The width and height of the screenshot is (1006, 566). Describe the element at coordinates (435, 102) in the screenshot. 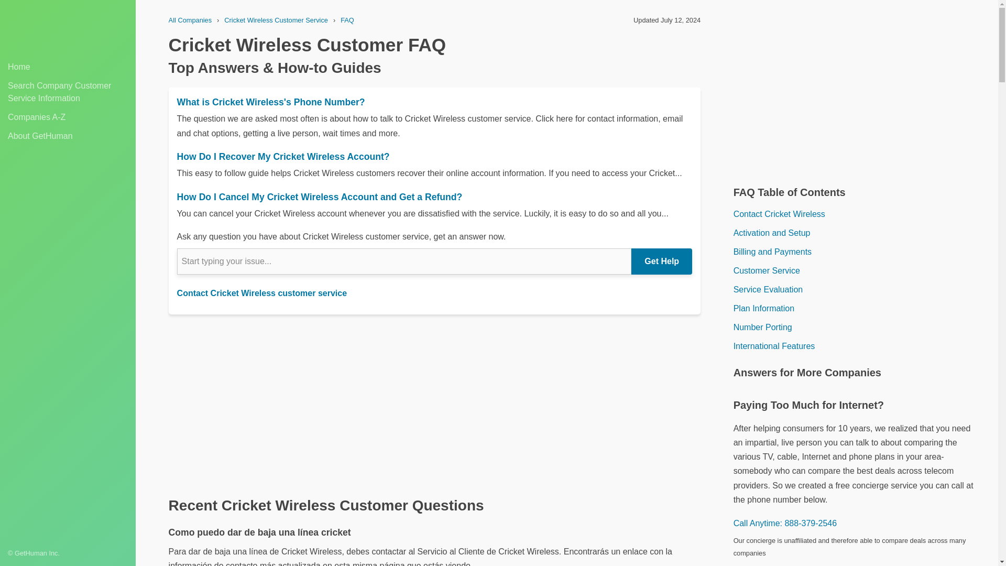

I see `What is Cricket Wireless's Phone Number?` at that location.